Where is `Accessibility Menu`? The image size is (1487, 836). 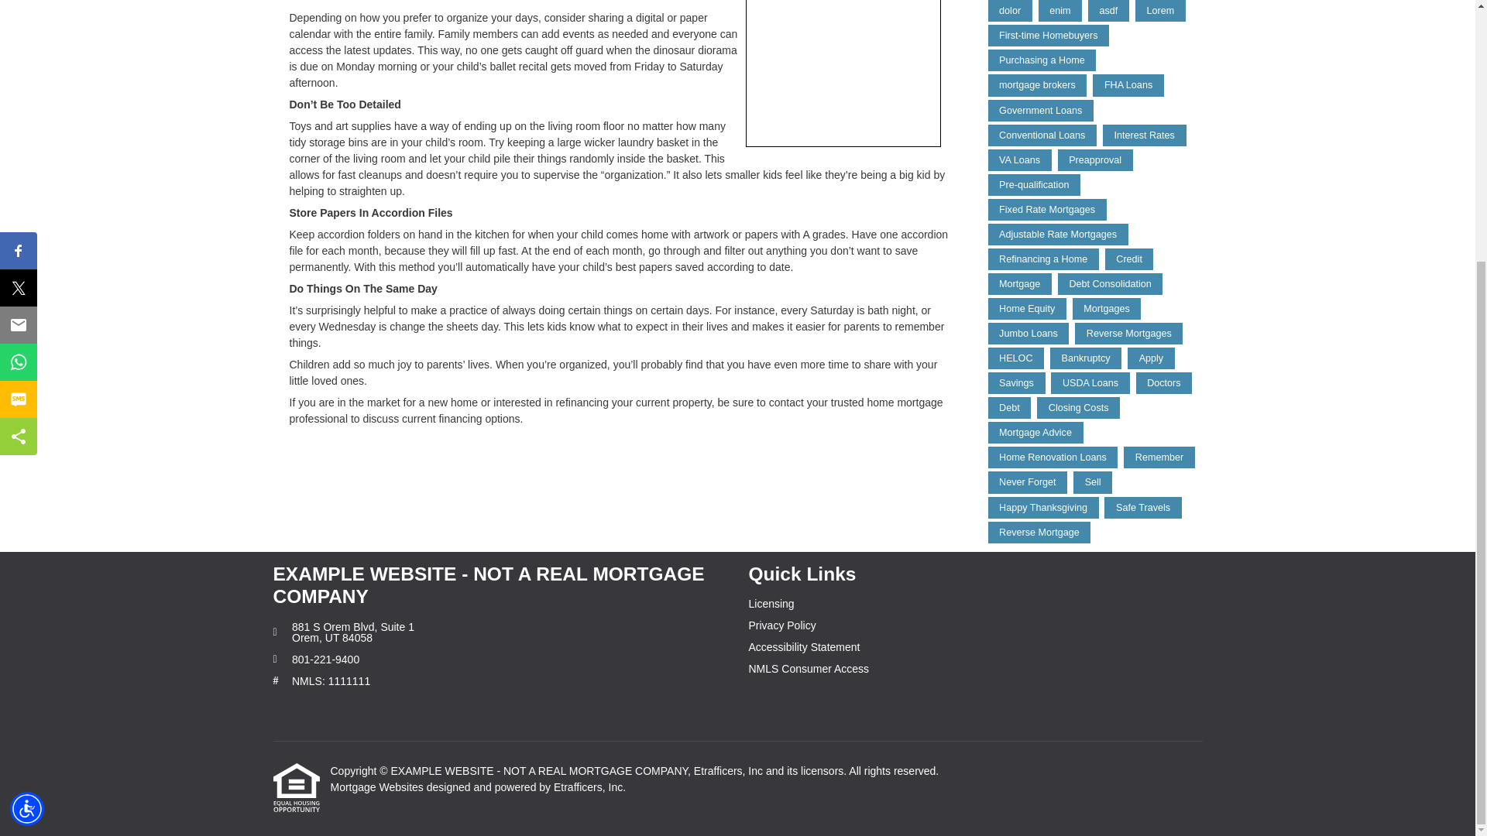 Accessibility Menu is located at coordinates (27, 438).